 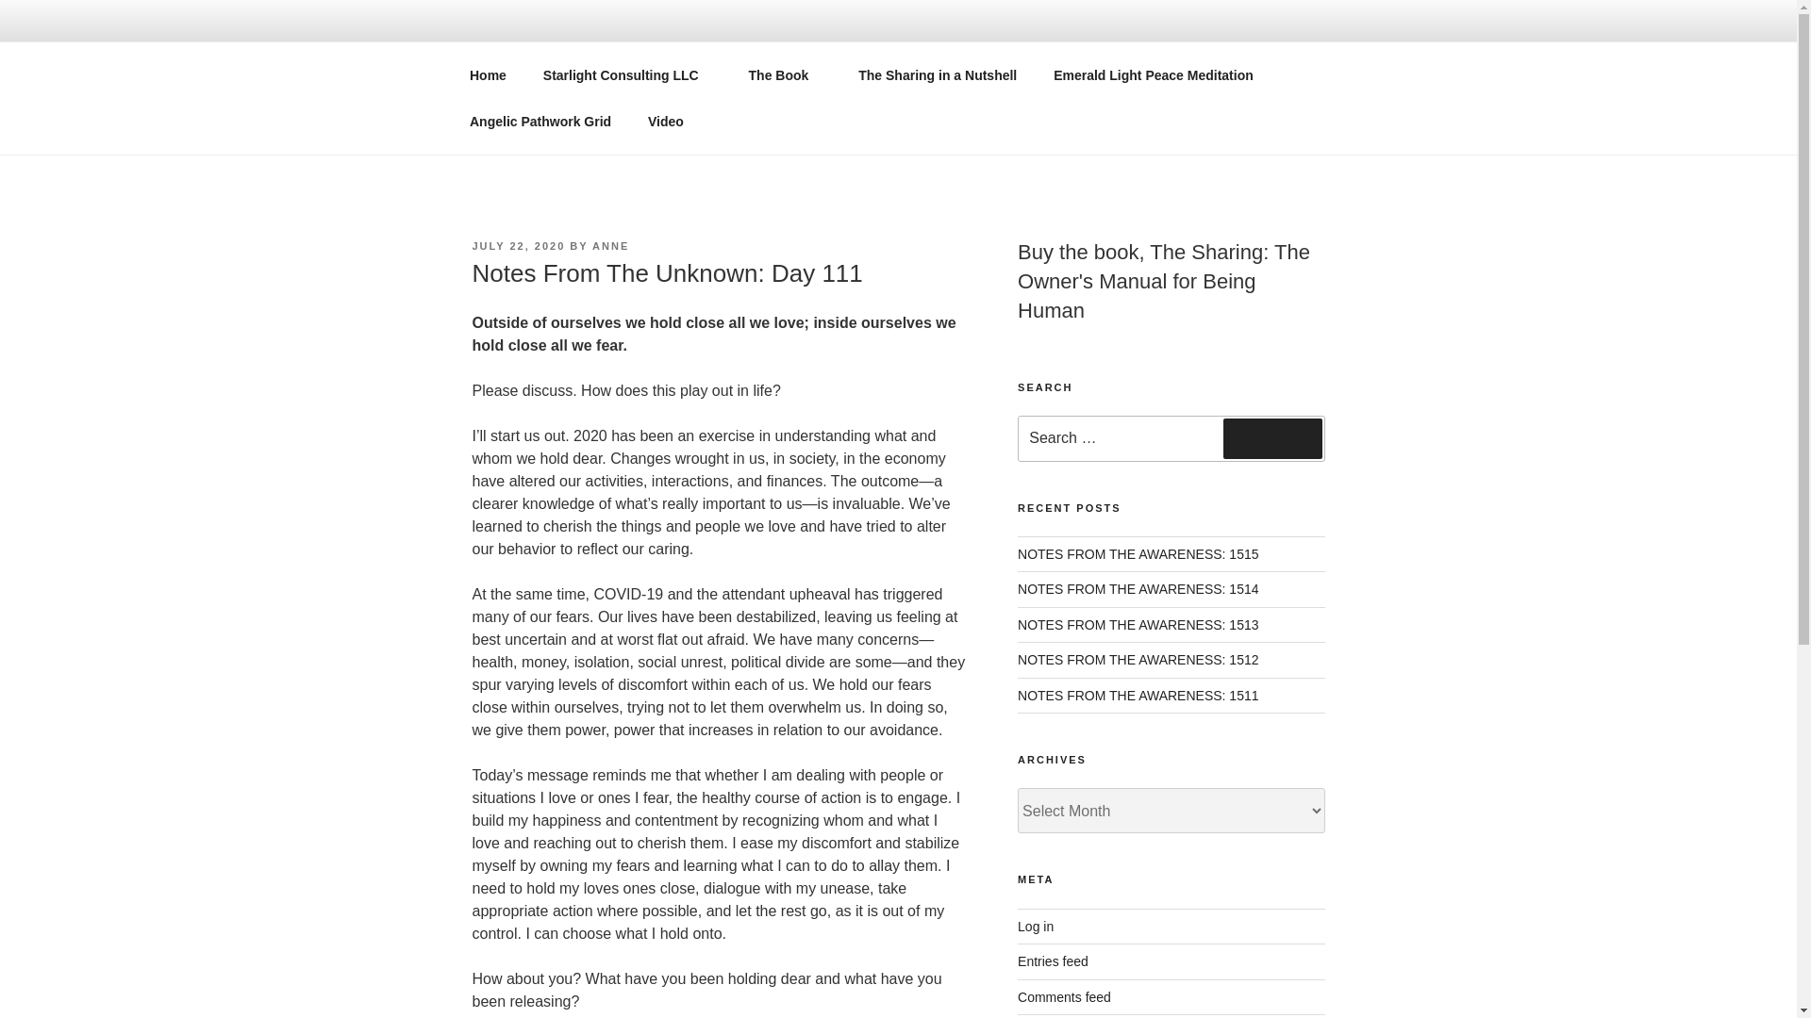 I want to click on Starlight Consulting LLC, so click(x=626, y=75).